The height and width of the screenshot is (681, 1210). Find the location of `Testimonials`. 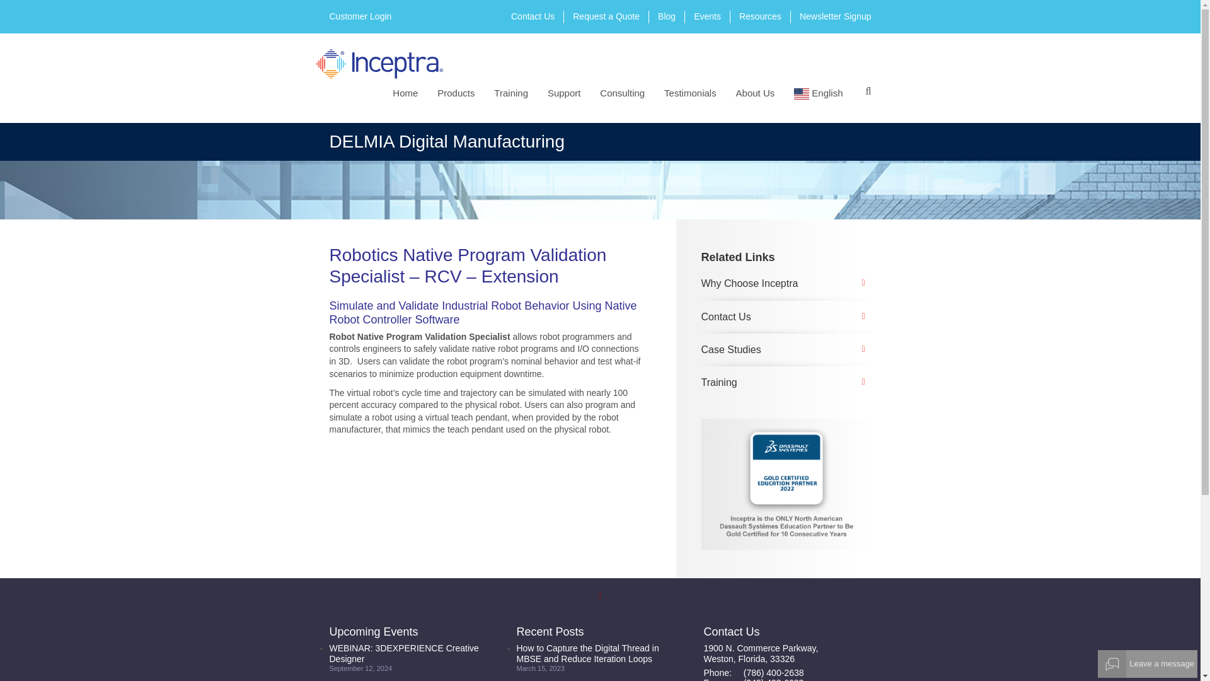

Testimonials is located at coordinates (693, 93).